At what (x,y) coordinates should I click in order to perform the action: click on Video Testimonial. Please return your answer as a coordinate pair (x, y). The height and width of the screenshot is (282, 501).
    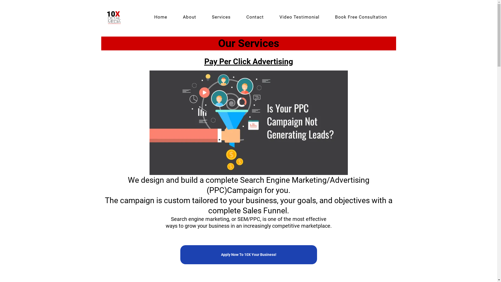
    Looking at the image, I should click on (299, 17).